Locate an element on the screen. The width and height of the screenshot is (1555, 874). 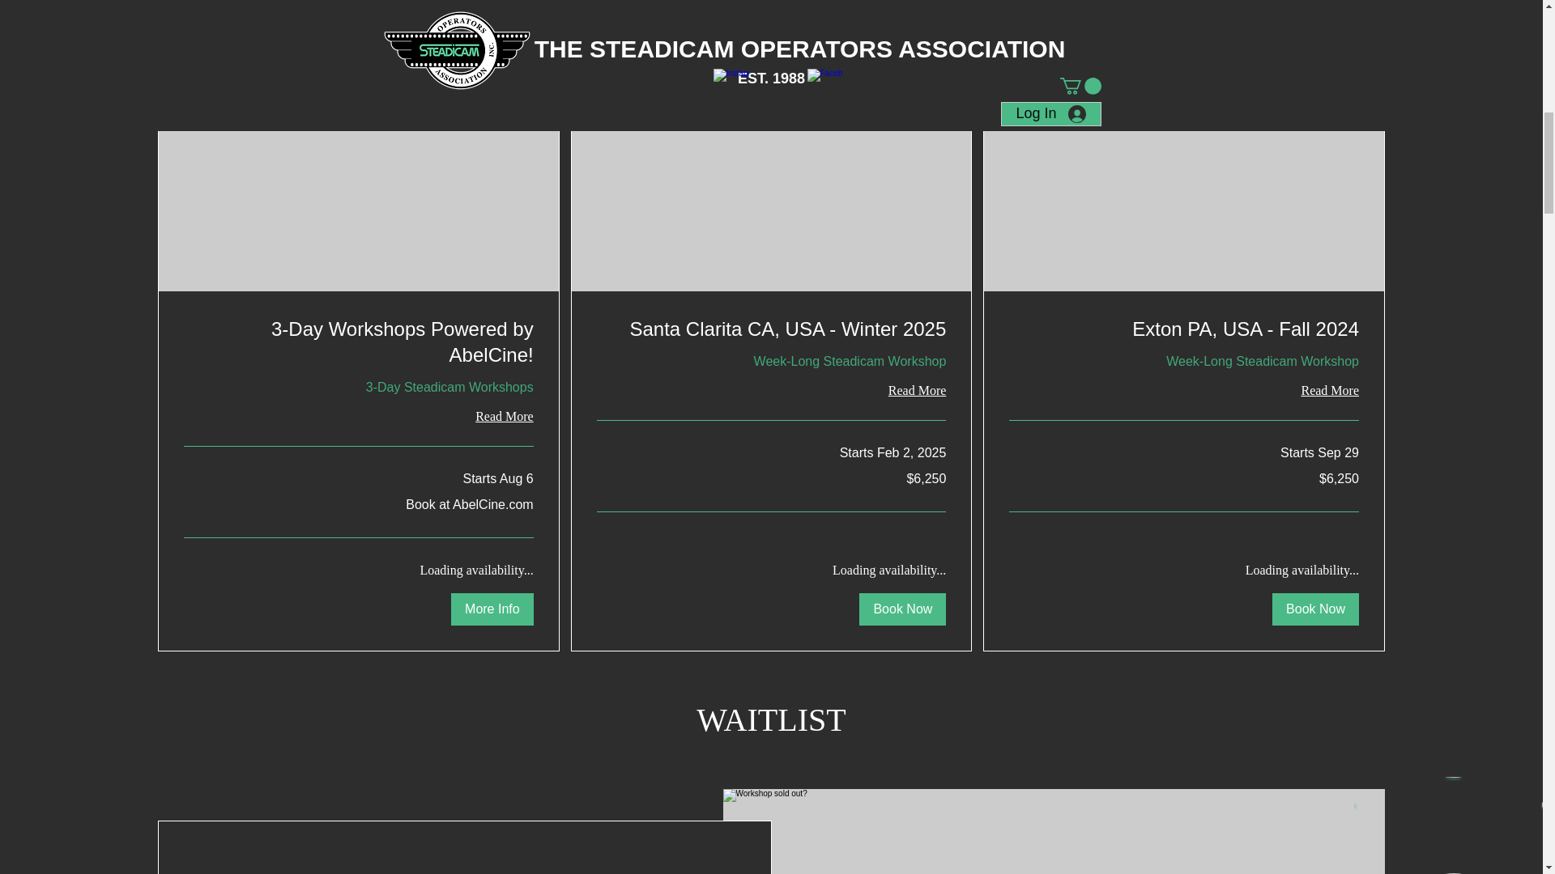
Exton PA, USA - Fall 2024 is located at coordinates (1184, 329).